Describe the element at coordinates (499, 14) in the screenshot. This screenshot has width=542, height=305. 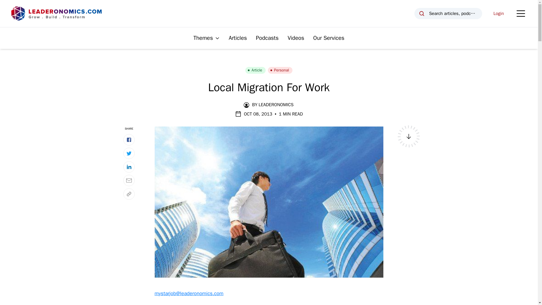
I see `Login` at that location.